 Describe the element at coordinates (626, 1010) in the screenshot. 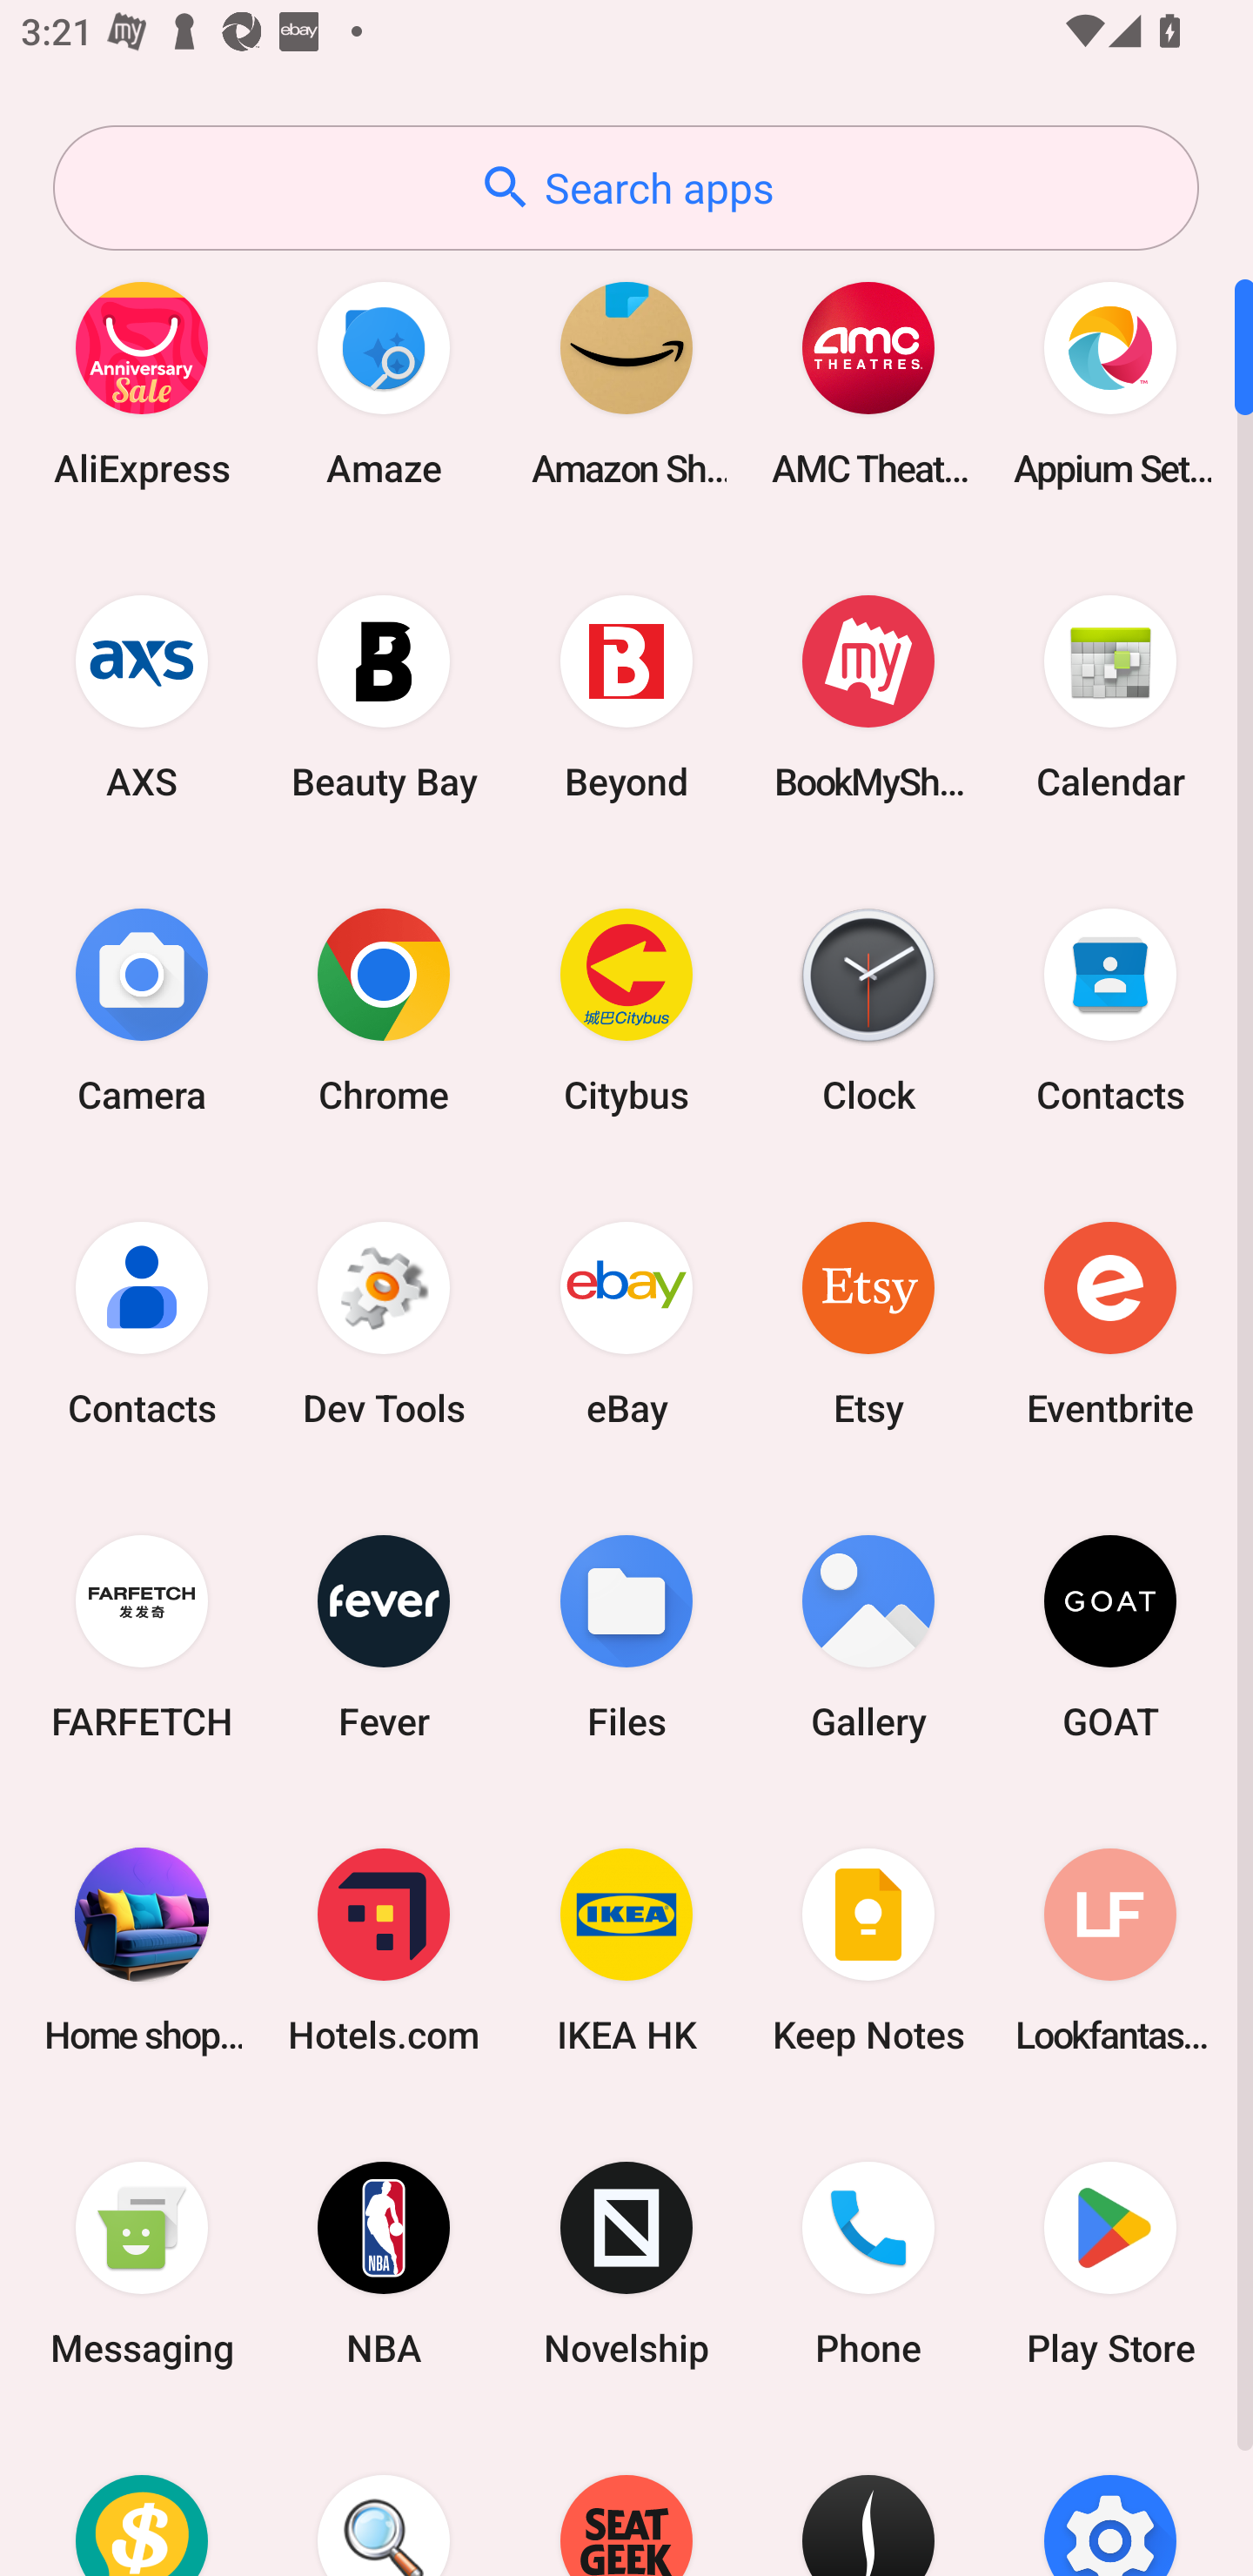

I see `Citybus` at that location.